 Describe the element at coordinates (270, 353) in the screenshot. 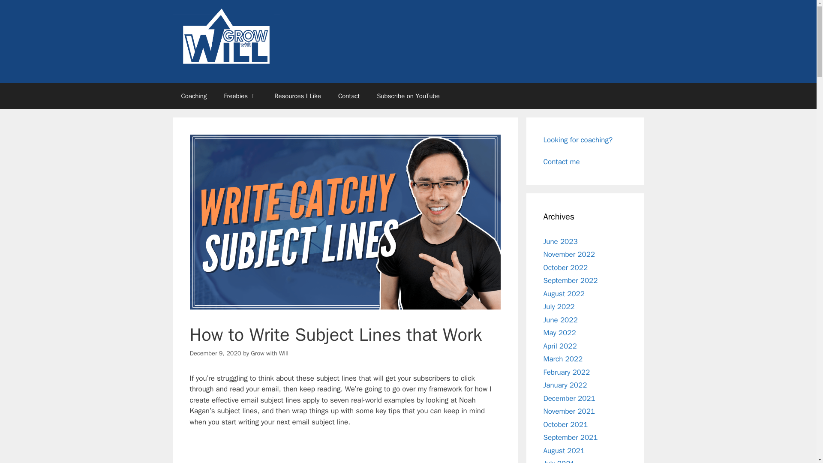

I see `Grow with Will` at that location.